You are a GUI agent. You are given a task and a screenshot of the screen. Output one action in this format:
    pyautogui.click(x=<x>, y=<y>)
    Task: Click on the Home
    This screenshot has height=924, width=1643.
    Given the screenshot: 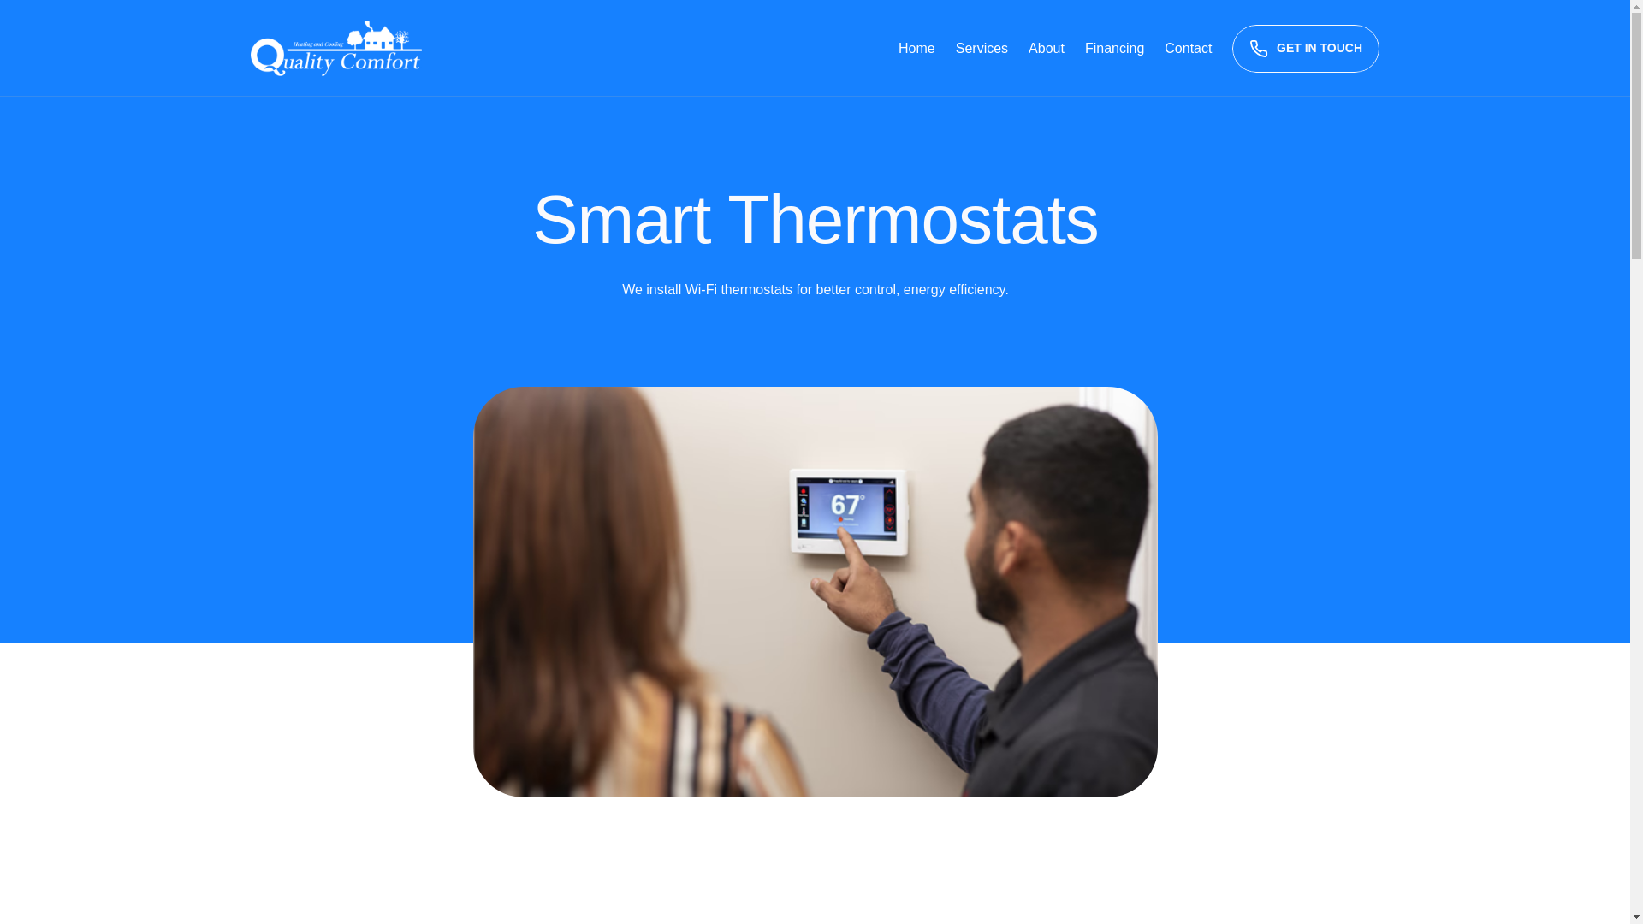 What is the action you would take?
    pyautogui.click(x=916, y=48)
    